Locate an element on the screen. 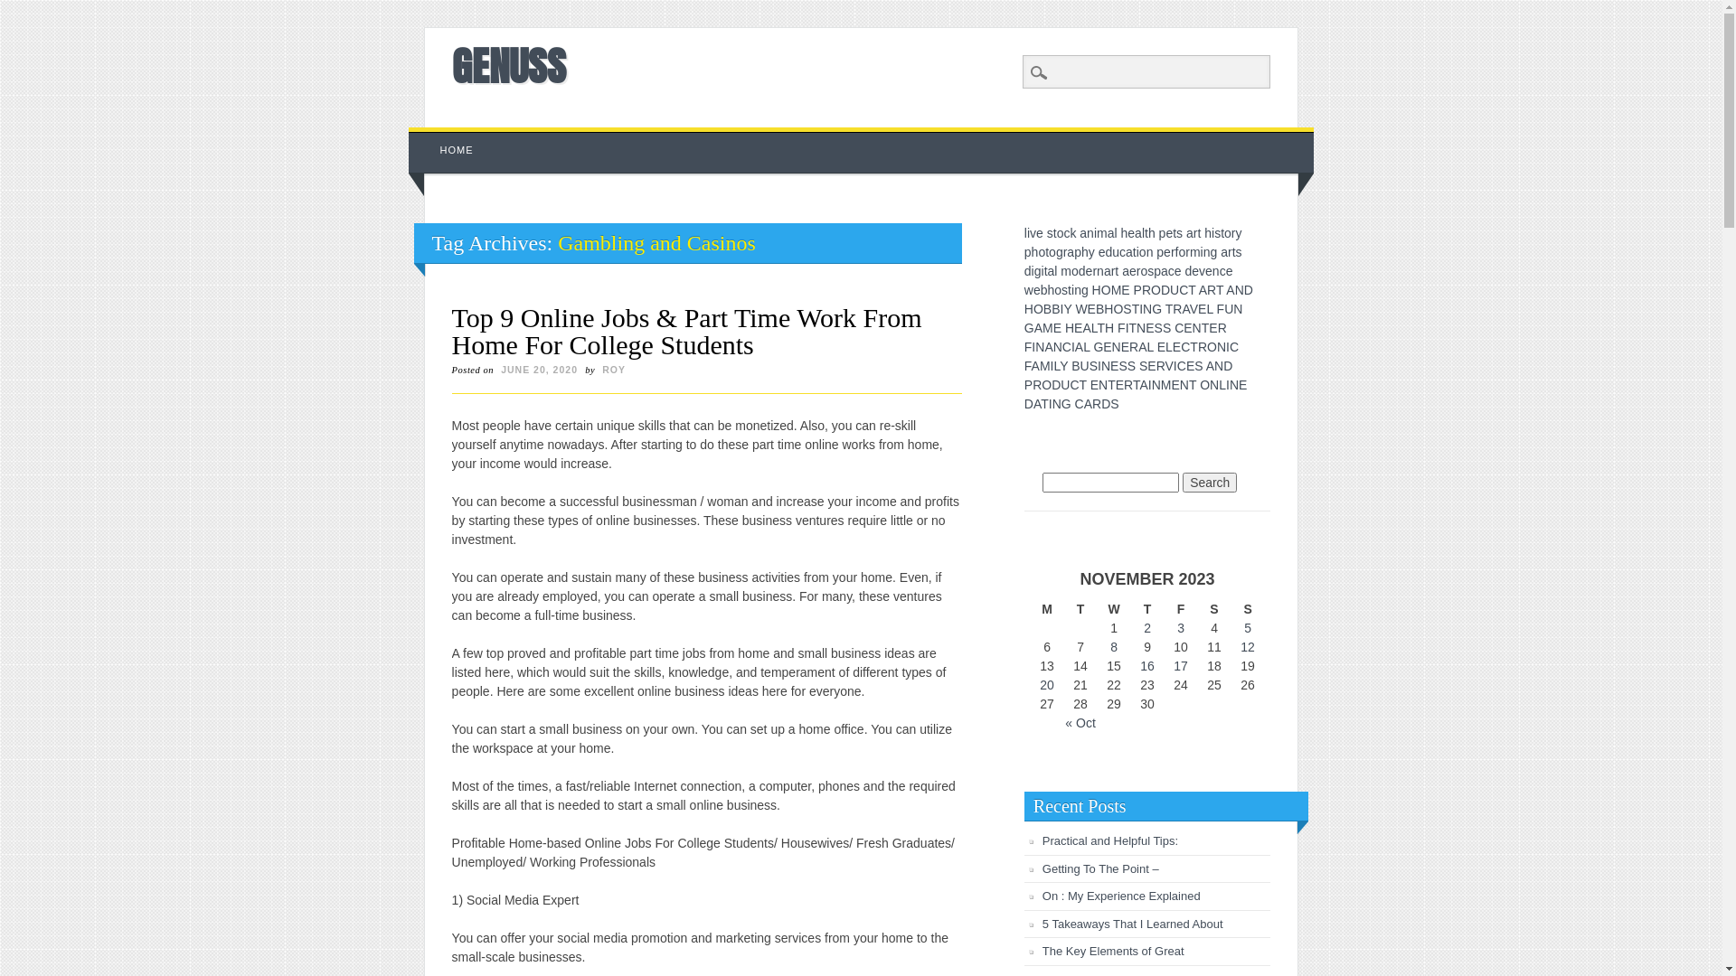  n is located at coordinates (1150, 252).